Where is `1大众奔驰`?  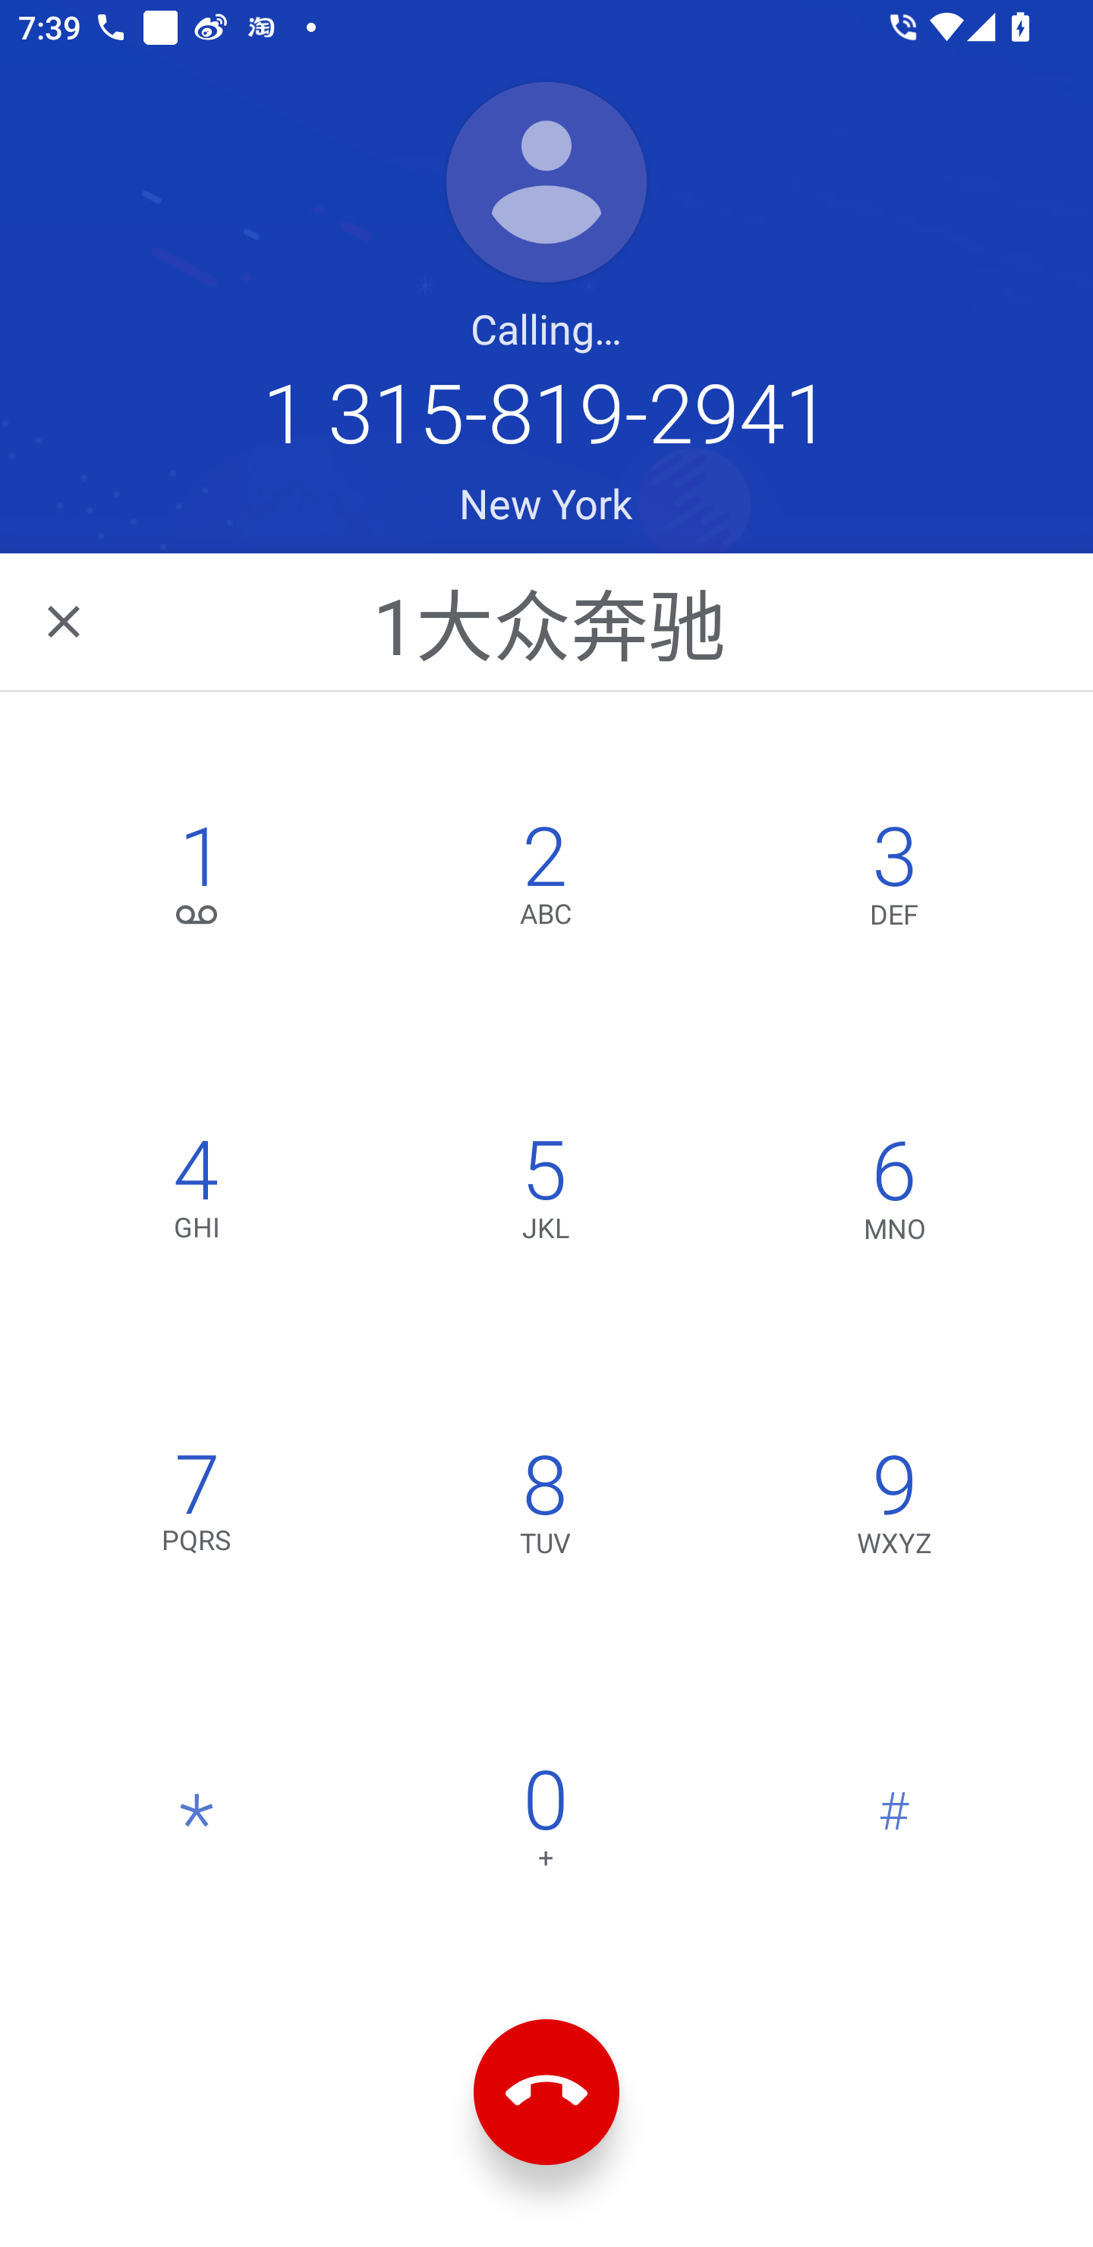 1大众奔驰 is located at coordinates (548, 621).